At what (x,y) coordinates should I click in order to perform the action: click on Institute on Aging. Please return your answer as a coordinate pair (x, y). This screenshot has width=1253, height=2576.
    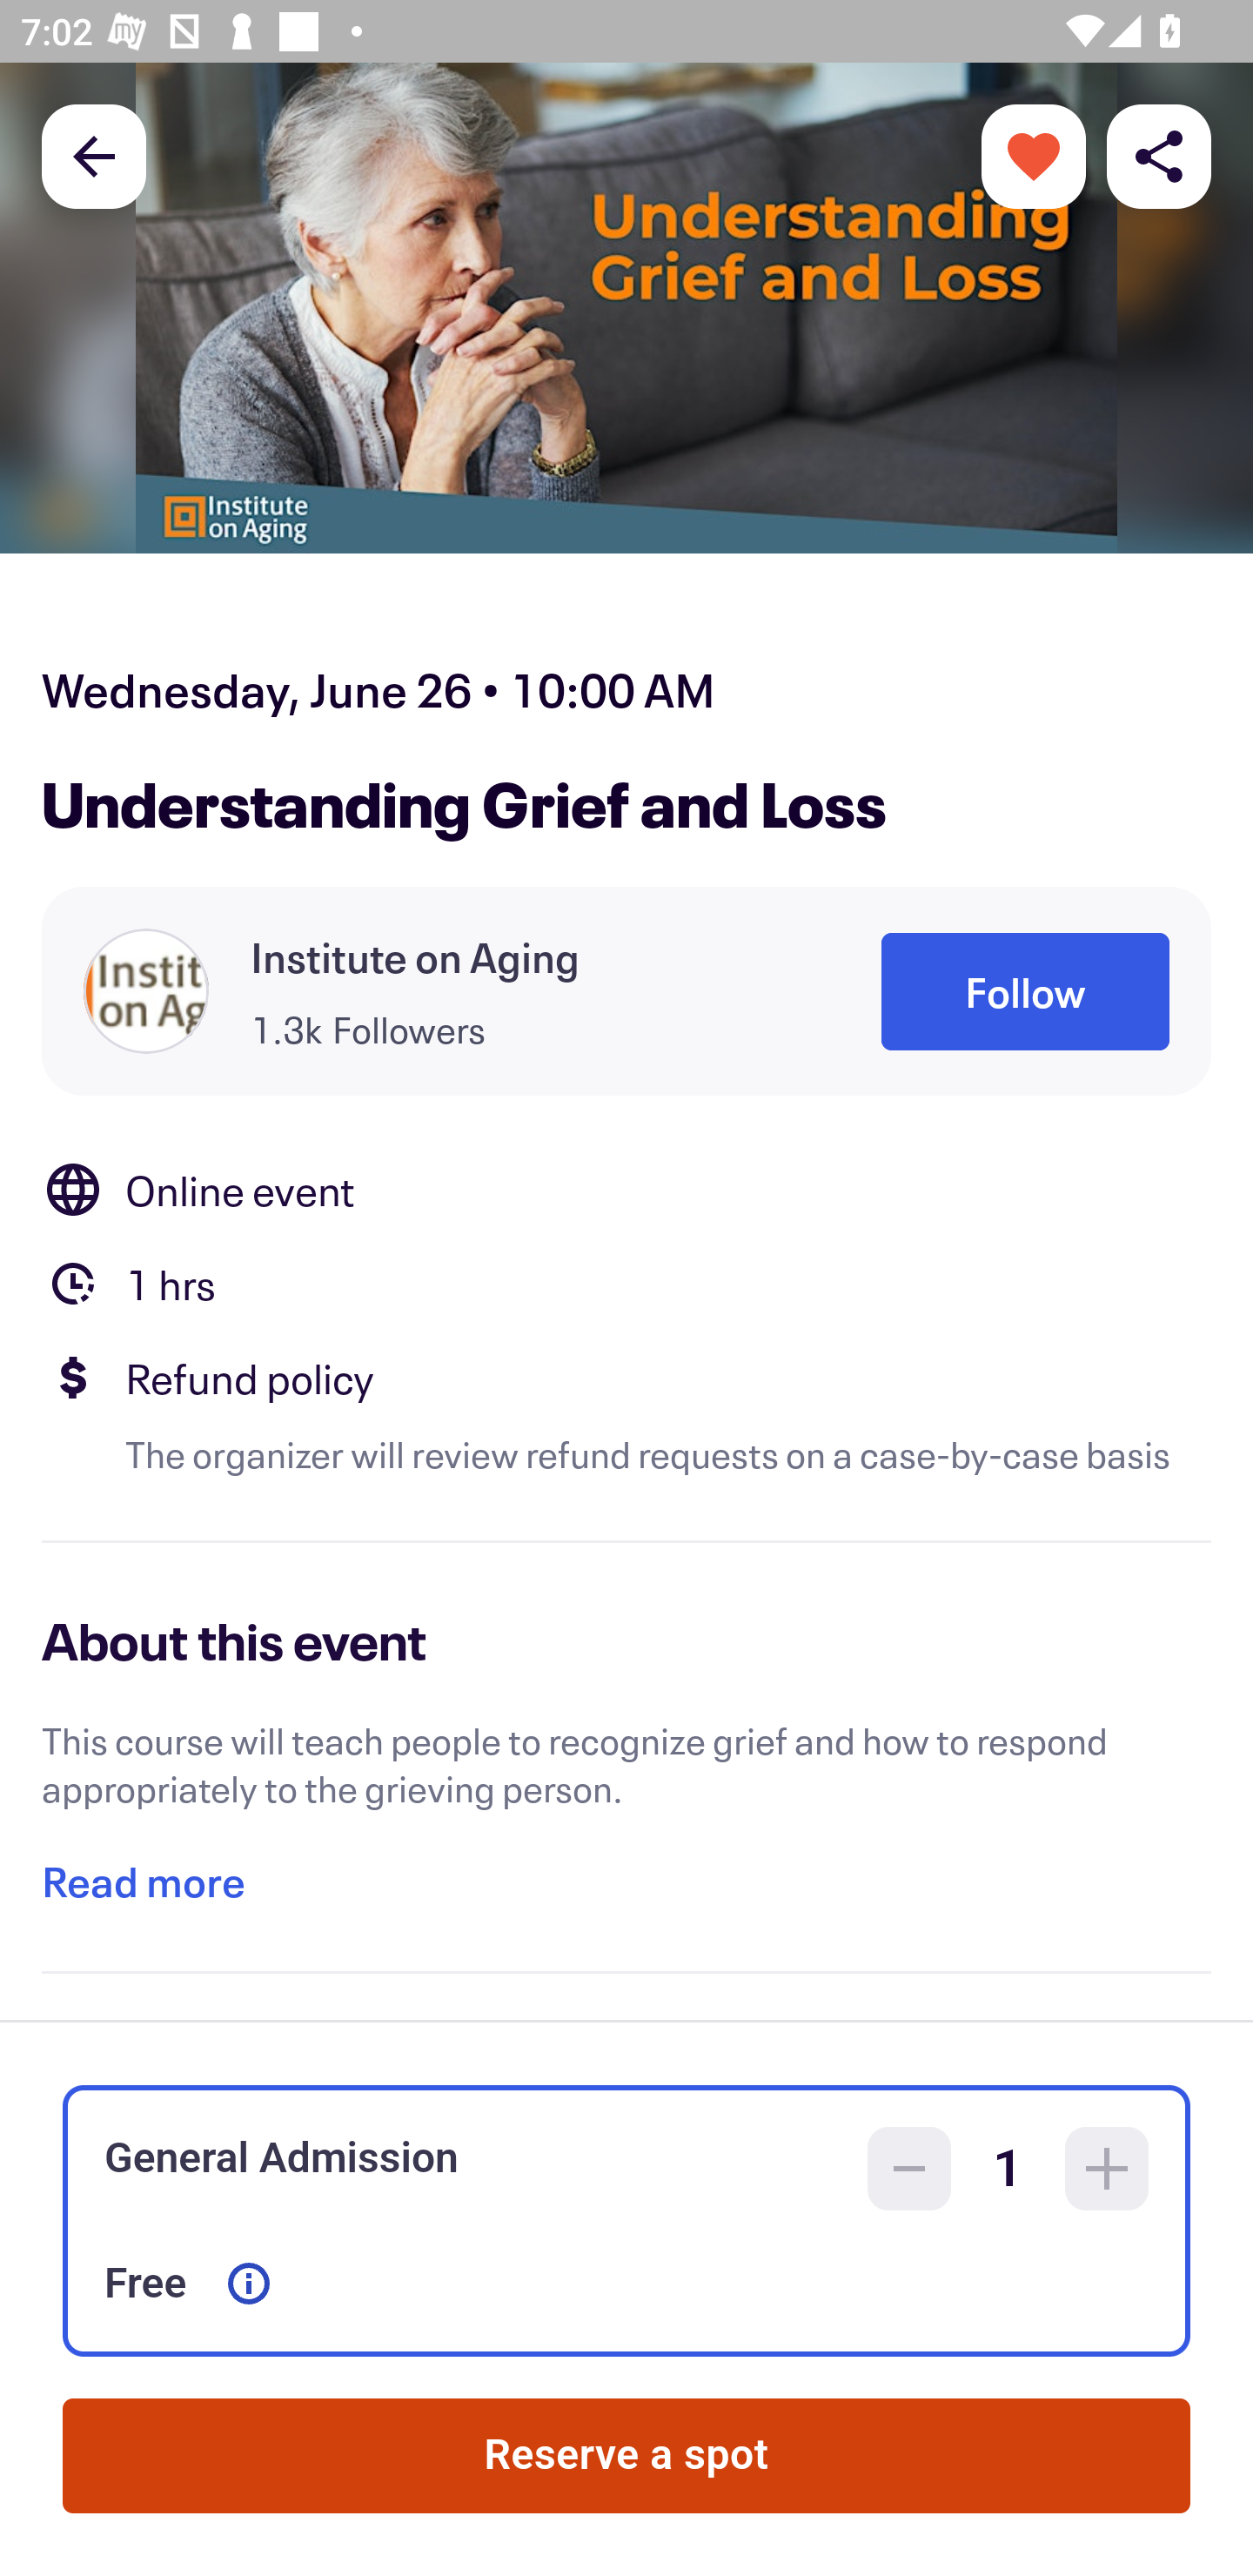
    Looking at the image, I should click on (415, 957).